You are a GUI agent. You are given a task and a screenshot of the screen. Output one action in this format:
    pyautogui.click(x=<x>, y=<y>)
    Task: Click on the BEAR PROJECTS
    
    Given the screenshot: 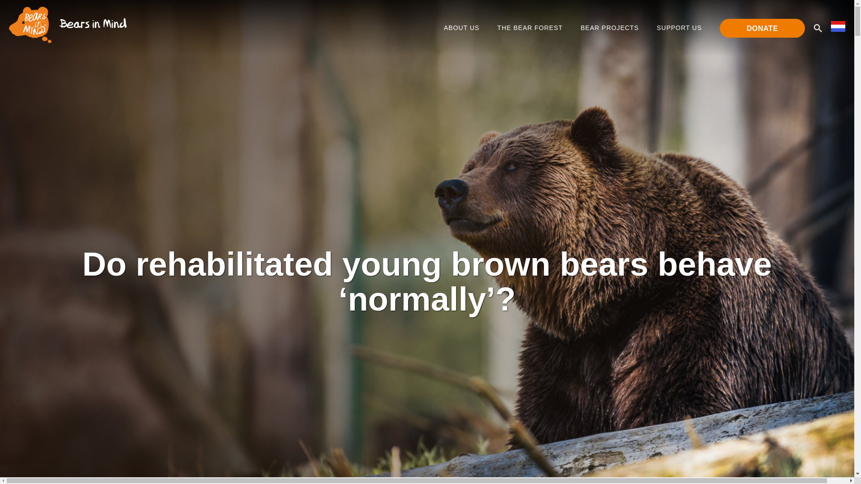 What is the action you would take?
    pyautogui.click(x=612, y=28)
    